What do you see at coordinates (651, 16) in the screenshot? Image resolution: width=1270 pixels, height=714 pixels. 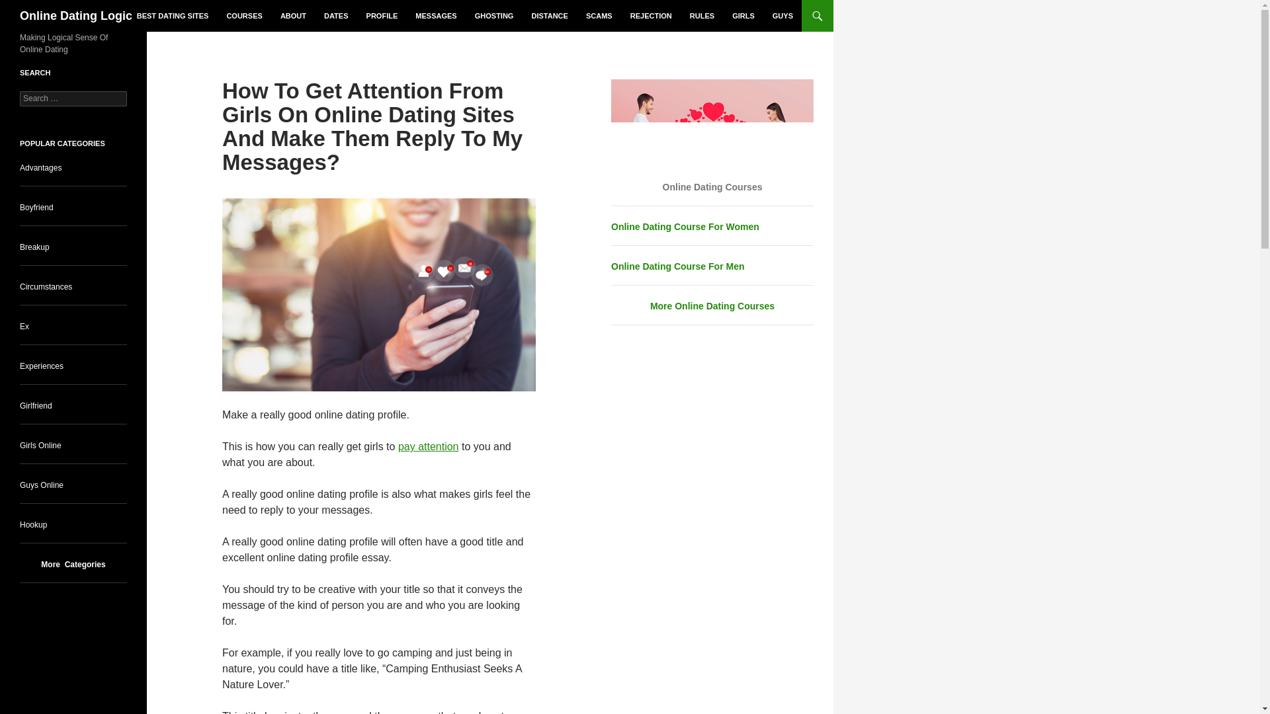 I see `REJECTION` at bounding box center [651, 16].